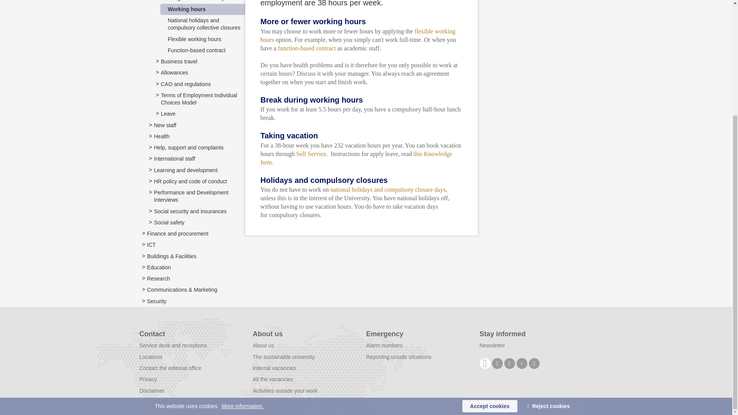 The image size is (738, 415). Describe the element at coordinates (194, 39) in the screenshot. I see `Flexible working hours` at that location.